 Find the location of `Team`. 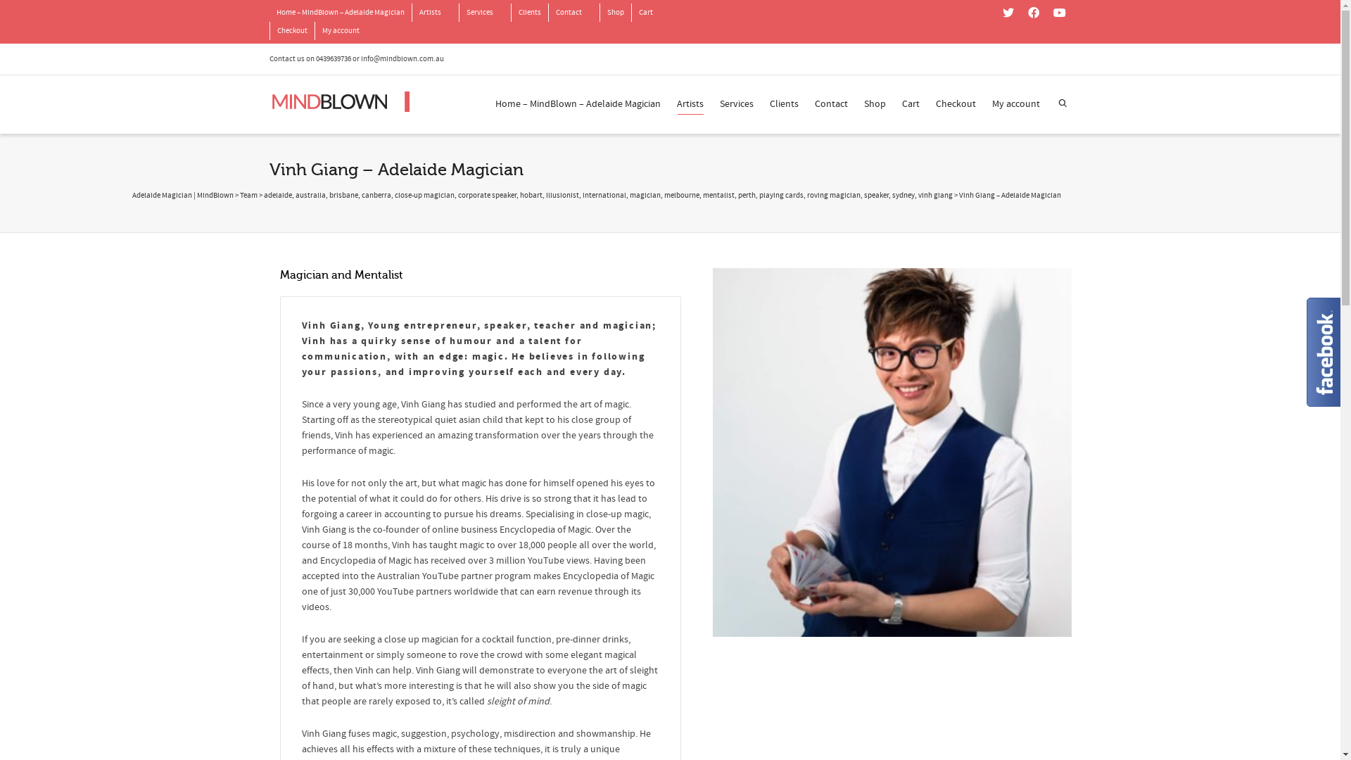

Team is located at coordinates (248, 196).